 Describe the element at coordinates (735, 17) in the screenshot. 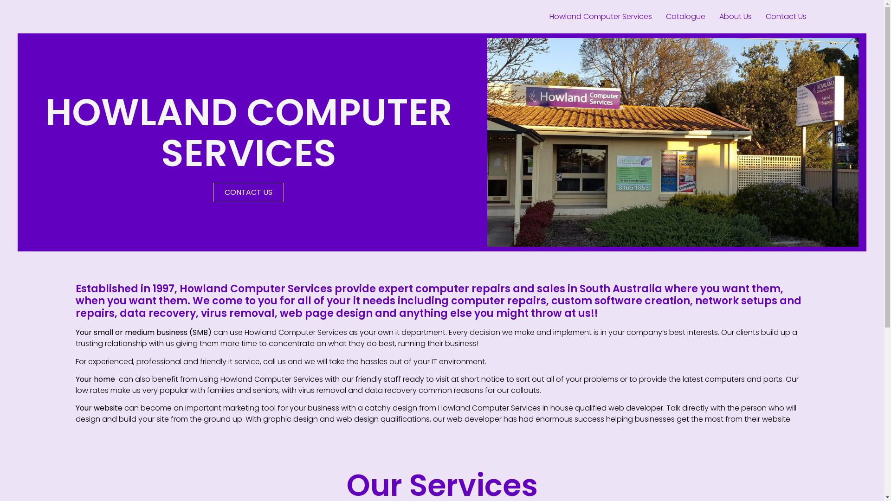

I see `About Us` at that location.